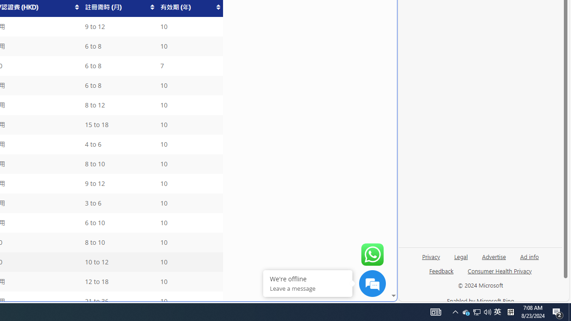 Image resolution: width=571 pixels, height=321 pixels. What do you see at coordinates (461, 256) in the screenshot?
I see `Legal` at bounding box center [461, 256].